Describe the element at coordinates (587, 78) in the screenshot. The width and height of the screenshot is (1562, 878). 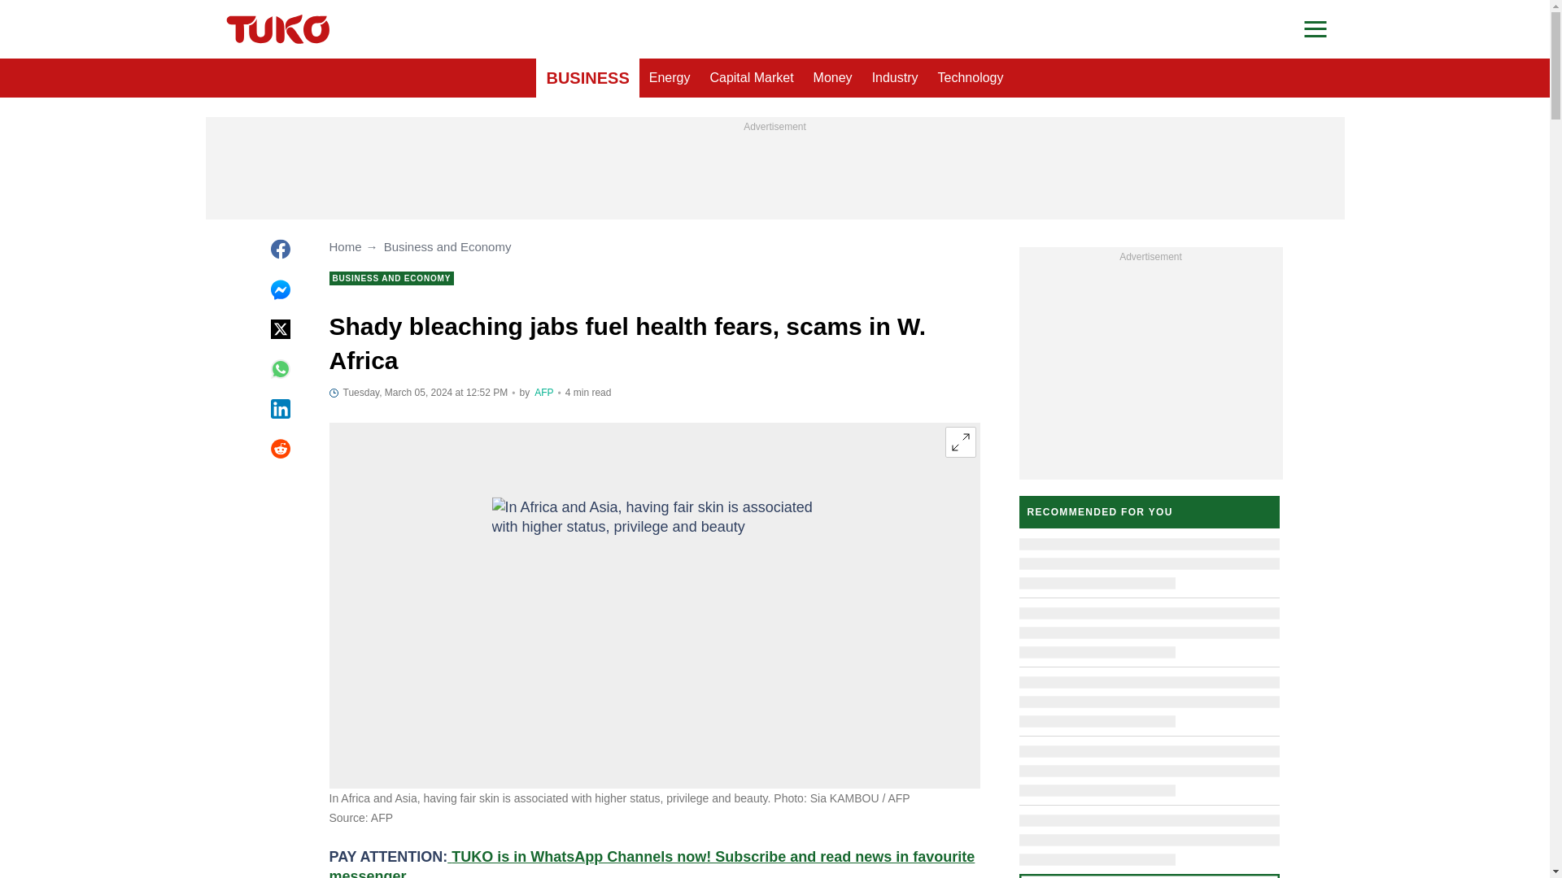
I see `BUSINESS` at that location.